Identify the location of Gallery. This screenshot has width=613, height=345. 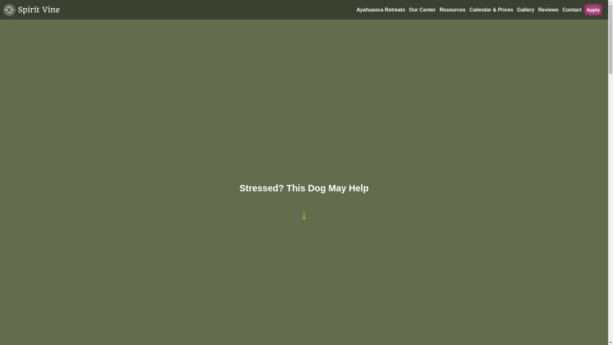
(525, 10).